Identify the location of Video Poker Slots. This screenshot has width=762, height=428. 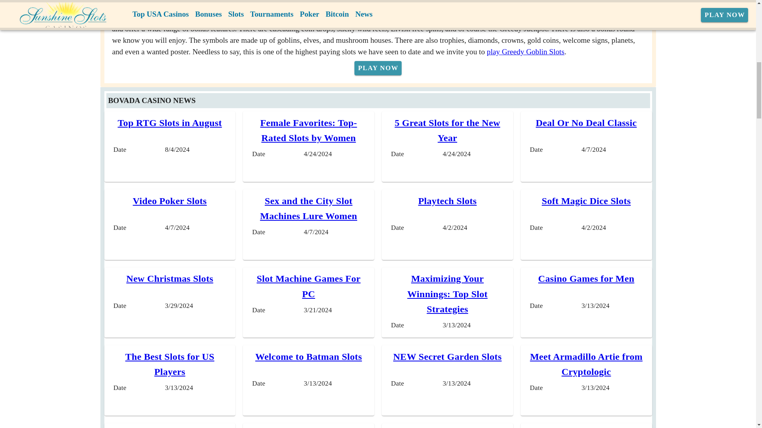
(169, 201).